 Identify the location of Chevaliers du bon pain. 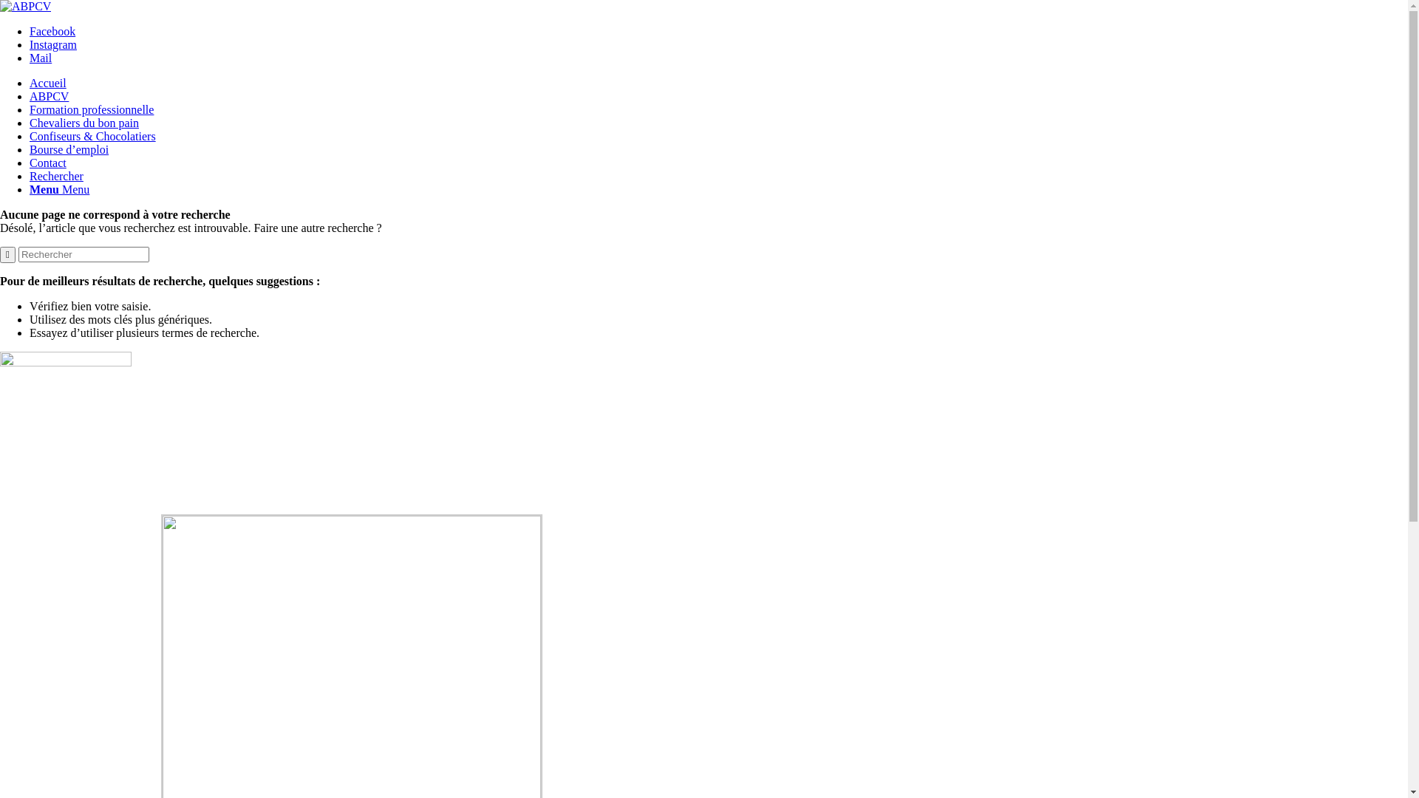
(84, 123).